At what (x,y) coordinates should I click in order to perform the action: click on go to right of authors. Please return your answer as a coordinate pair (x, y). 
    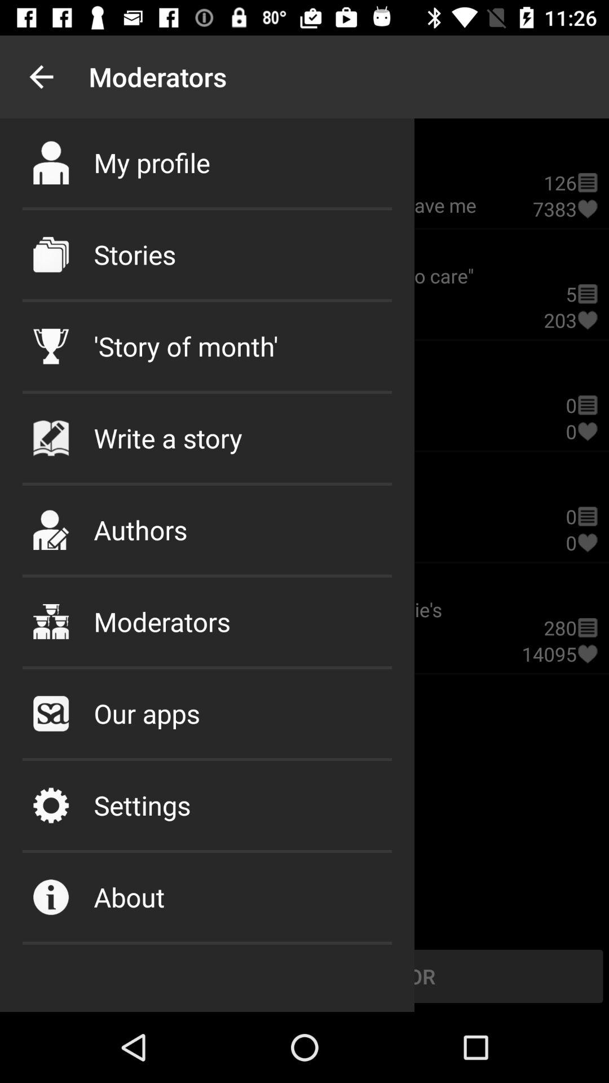
    Looking at the image, I should click on (587, 543).